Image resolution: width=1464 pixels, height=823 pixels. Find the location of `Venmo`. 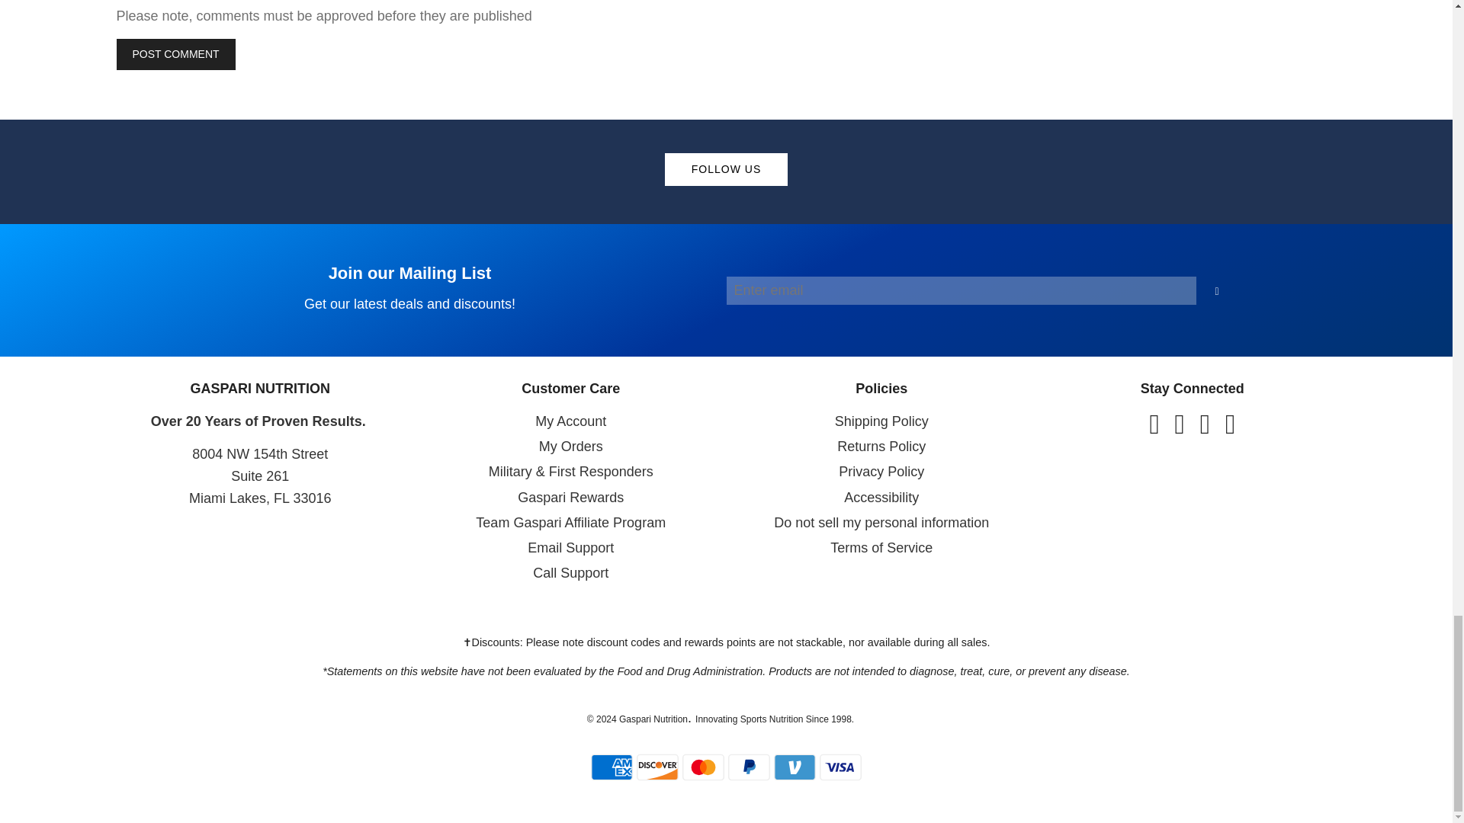

Venmo is located at coordinates (726, 290).